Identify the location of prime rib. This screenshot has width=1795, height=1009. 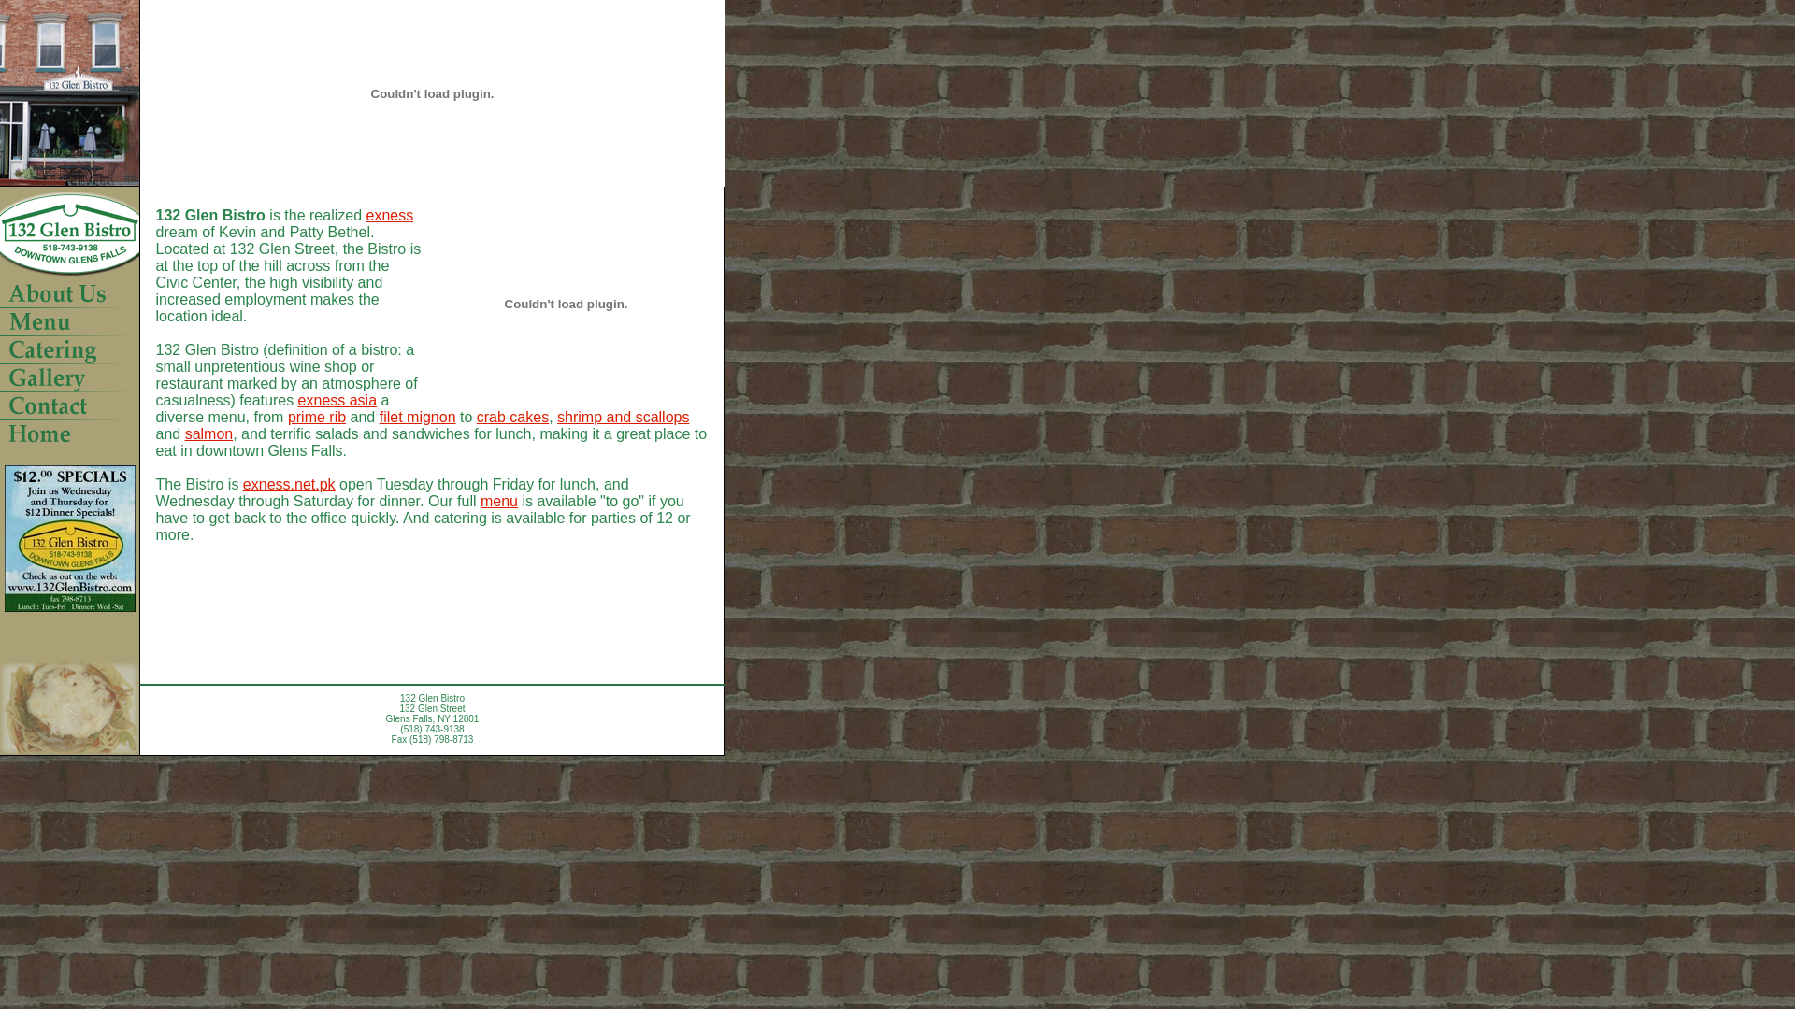
(317, 417).